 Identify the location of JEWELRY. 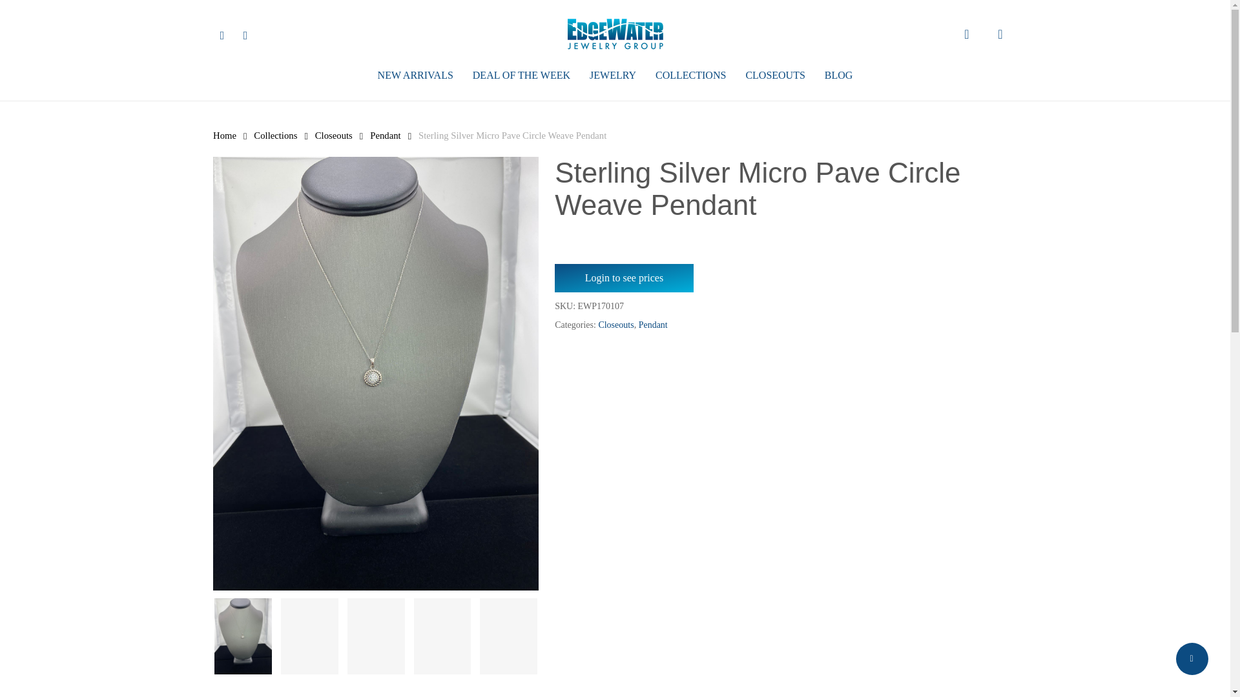
(612, 75).